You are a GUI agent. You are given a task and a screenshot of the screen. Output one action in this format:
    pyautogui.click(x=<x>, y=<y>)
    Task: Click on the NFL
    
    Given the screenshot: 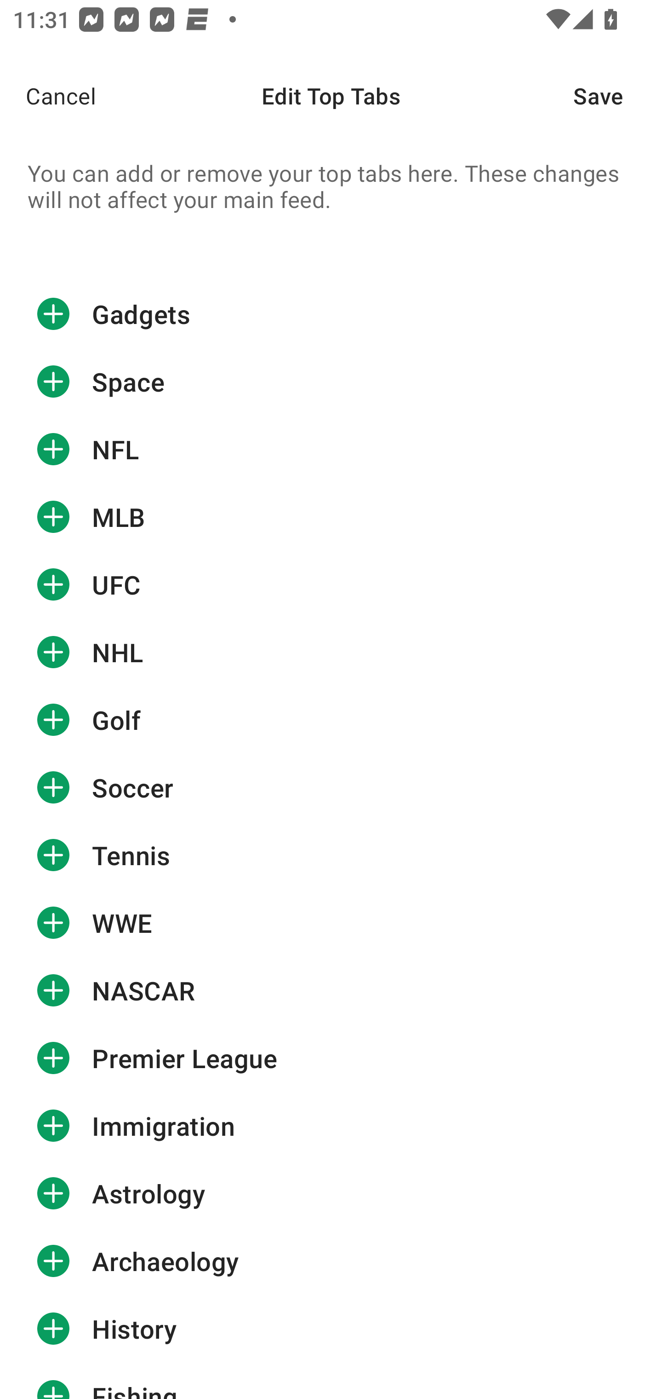 What is the action you would take?
    pyautogui.click(x=331, y=449)
    